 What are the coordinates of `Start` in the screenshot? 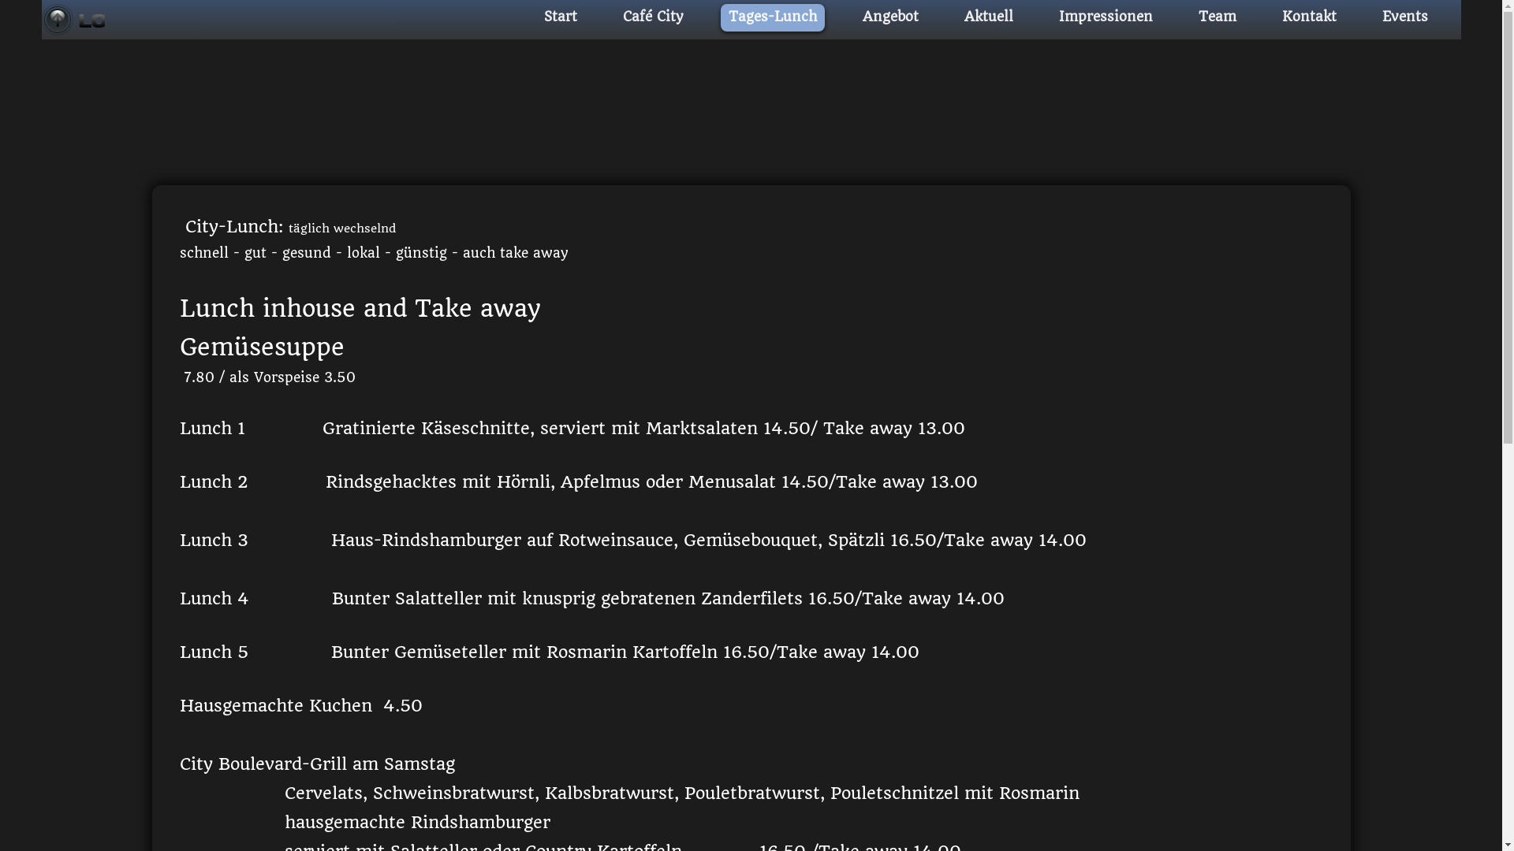 It's located at (561, 17).